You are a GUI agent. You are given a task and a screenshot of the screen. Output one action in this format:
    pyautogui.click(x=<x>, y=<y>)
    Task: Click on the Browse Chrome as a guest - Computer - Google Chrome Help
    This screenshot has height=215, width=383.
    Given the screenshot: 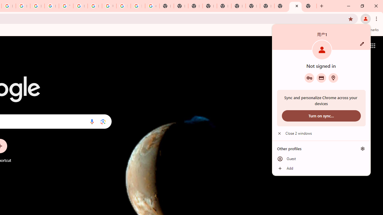 What is the action you would take?
    pyautogui.click(x=80, y=6)
    